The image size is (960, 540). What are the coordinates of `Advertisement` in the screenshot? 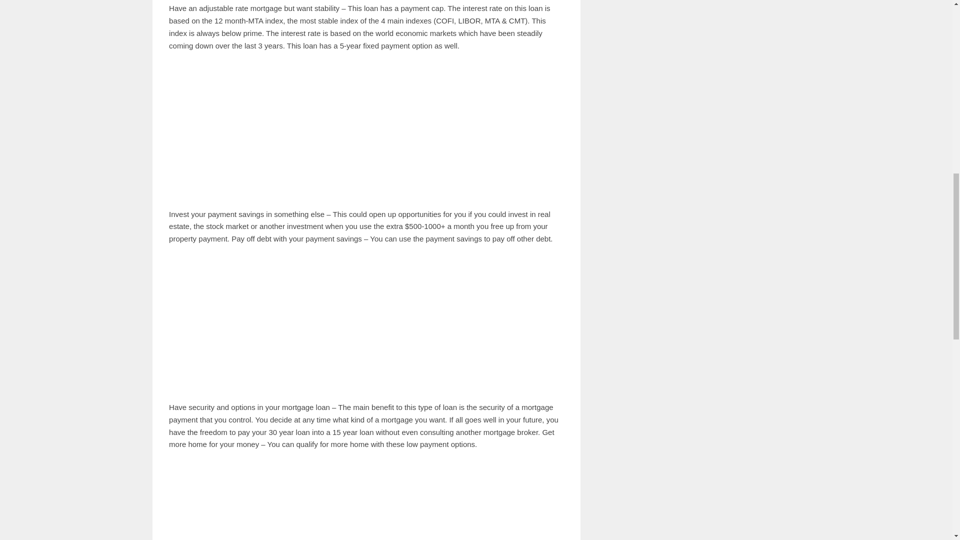 It's located at (366, 130).